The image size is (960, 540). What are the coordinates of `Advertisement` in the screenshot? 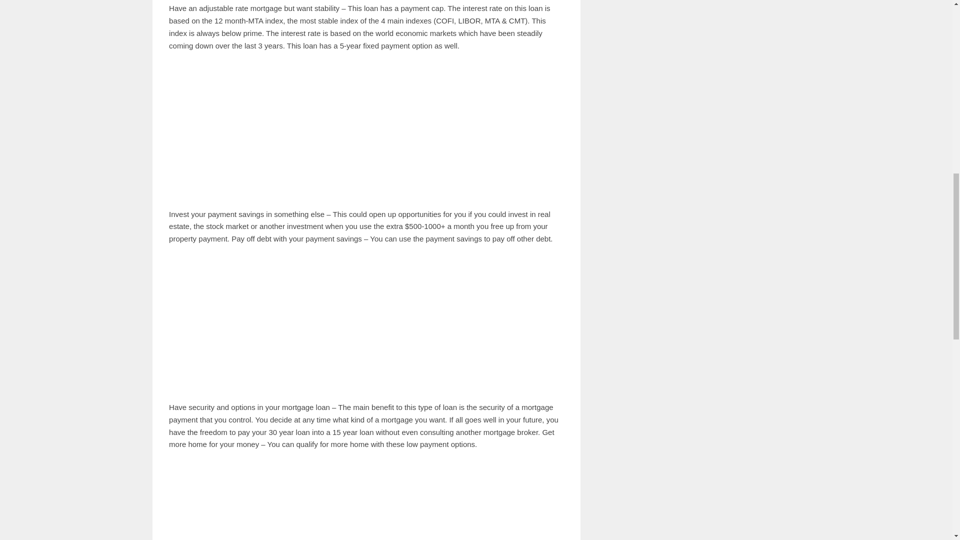 It's located at (366, 130).